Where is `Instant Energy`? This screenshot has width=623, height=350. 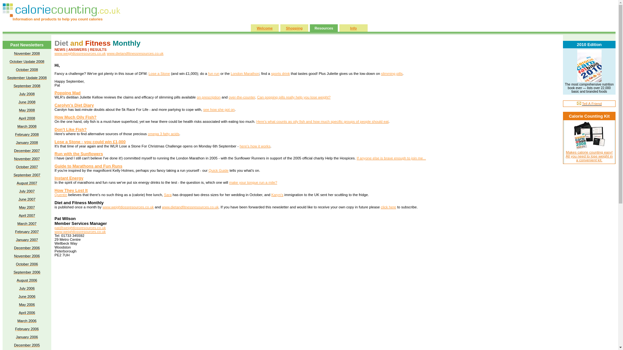
Instant Energy is located at coordinates (69, 178).